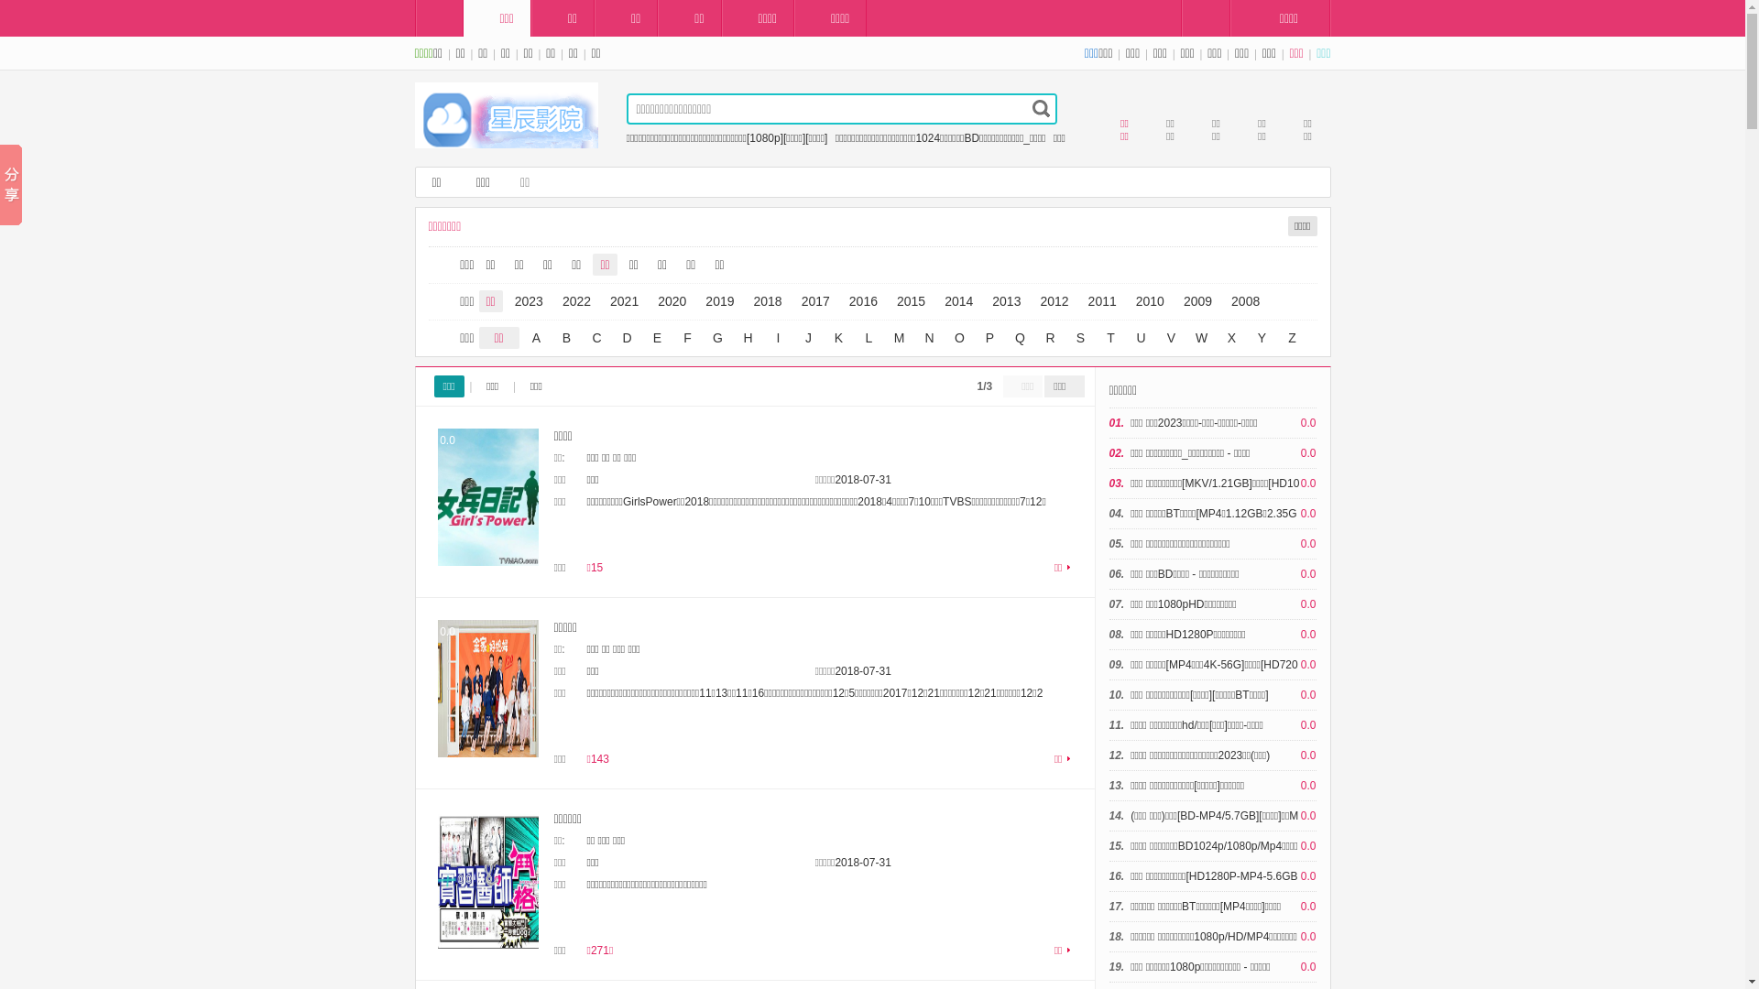  What do you see at coordinates (530, 301) in the screenshot?
I see `2023` at bounding box center [530, 301].